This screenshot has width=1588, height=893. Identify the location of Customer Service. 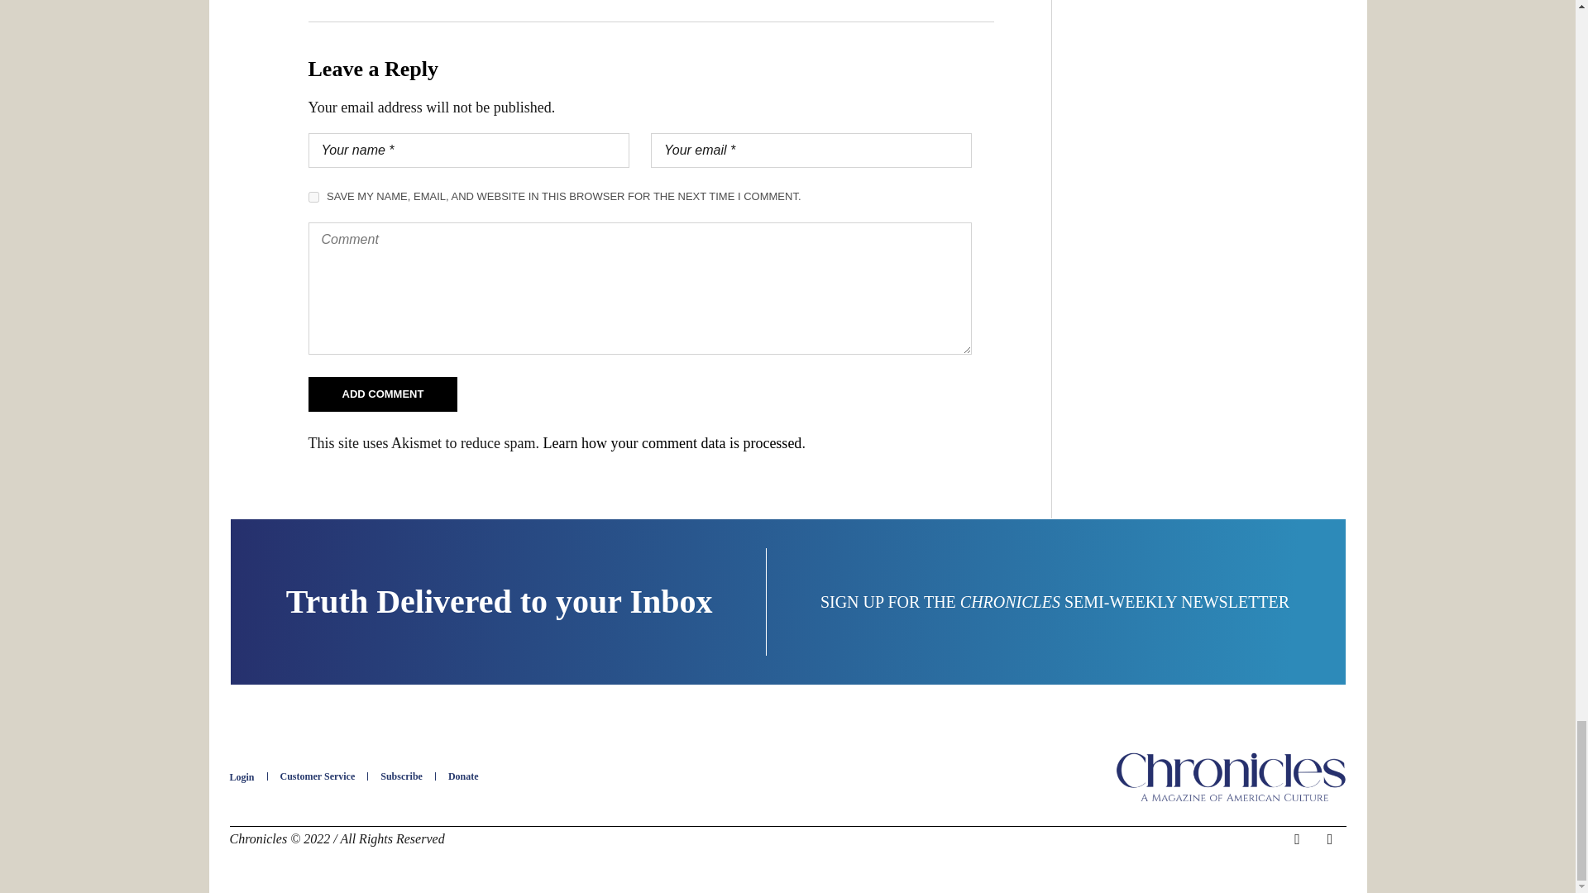
(318, 776).